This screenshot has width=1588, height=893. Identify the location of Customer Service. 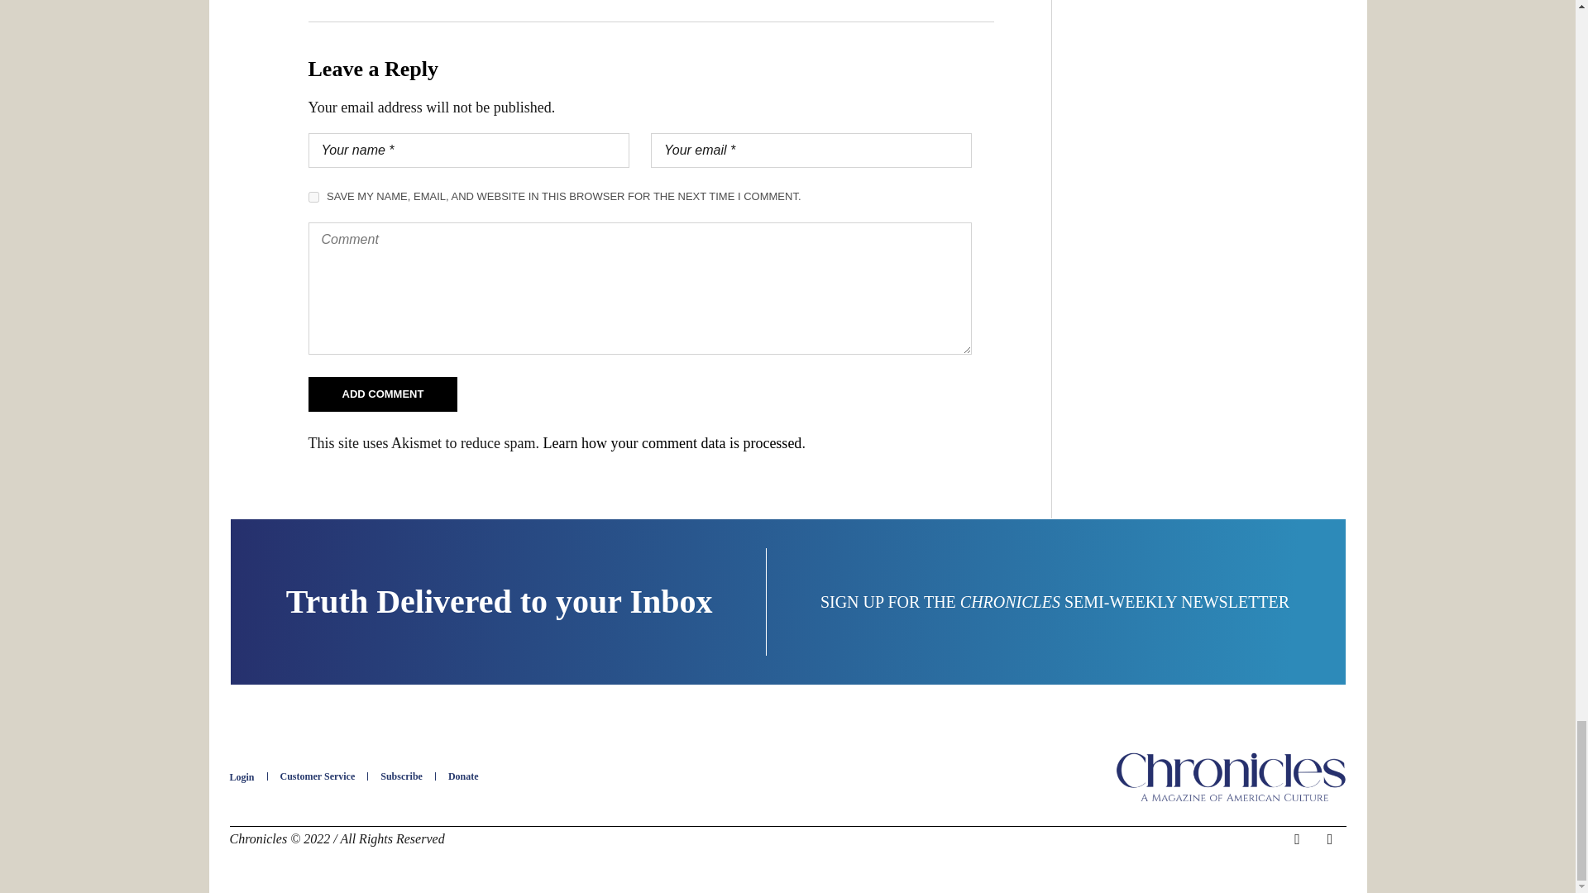
(318, 776).